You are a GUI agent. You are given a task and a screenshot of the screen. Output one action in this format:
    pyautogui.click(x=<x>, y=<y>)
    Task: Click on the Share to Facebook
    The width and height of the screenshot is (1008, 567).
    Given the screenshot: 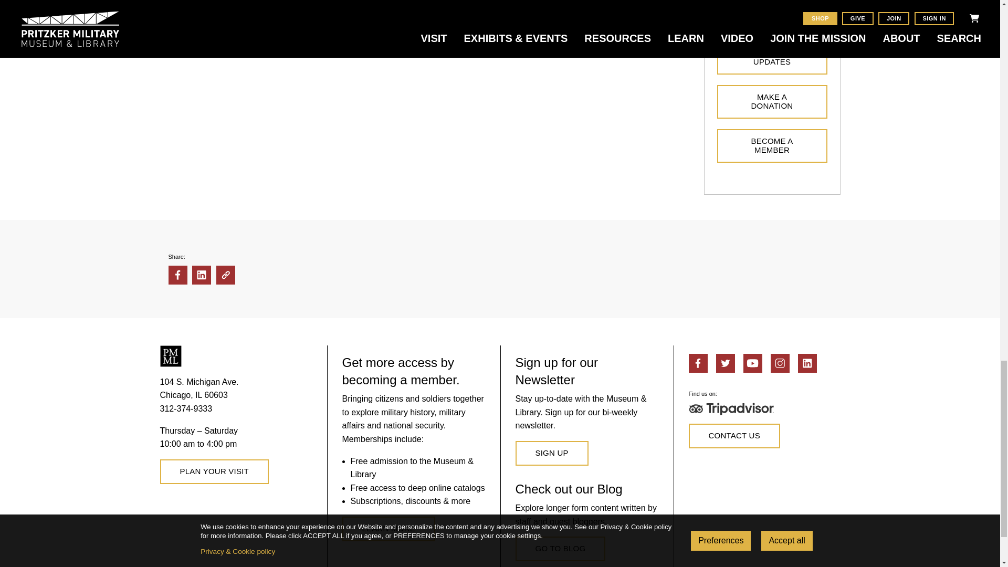 What is the action you would take?
    pyautogui.click(x=177, y=275)
    